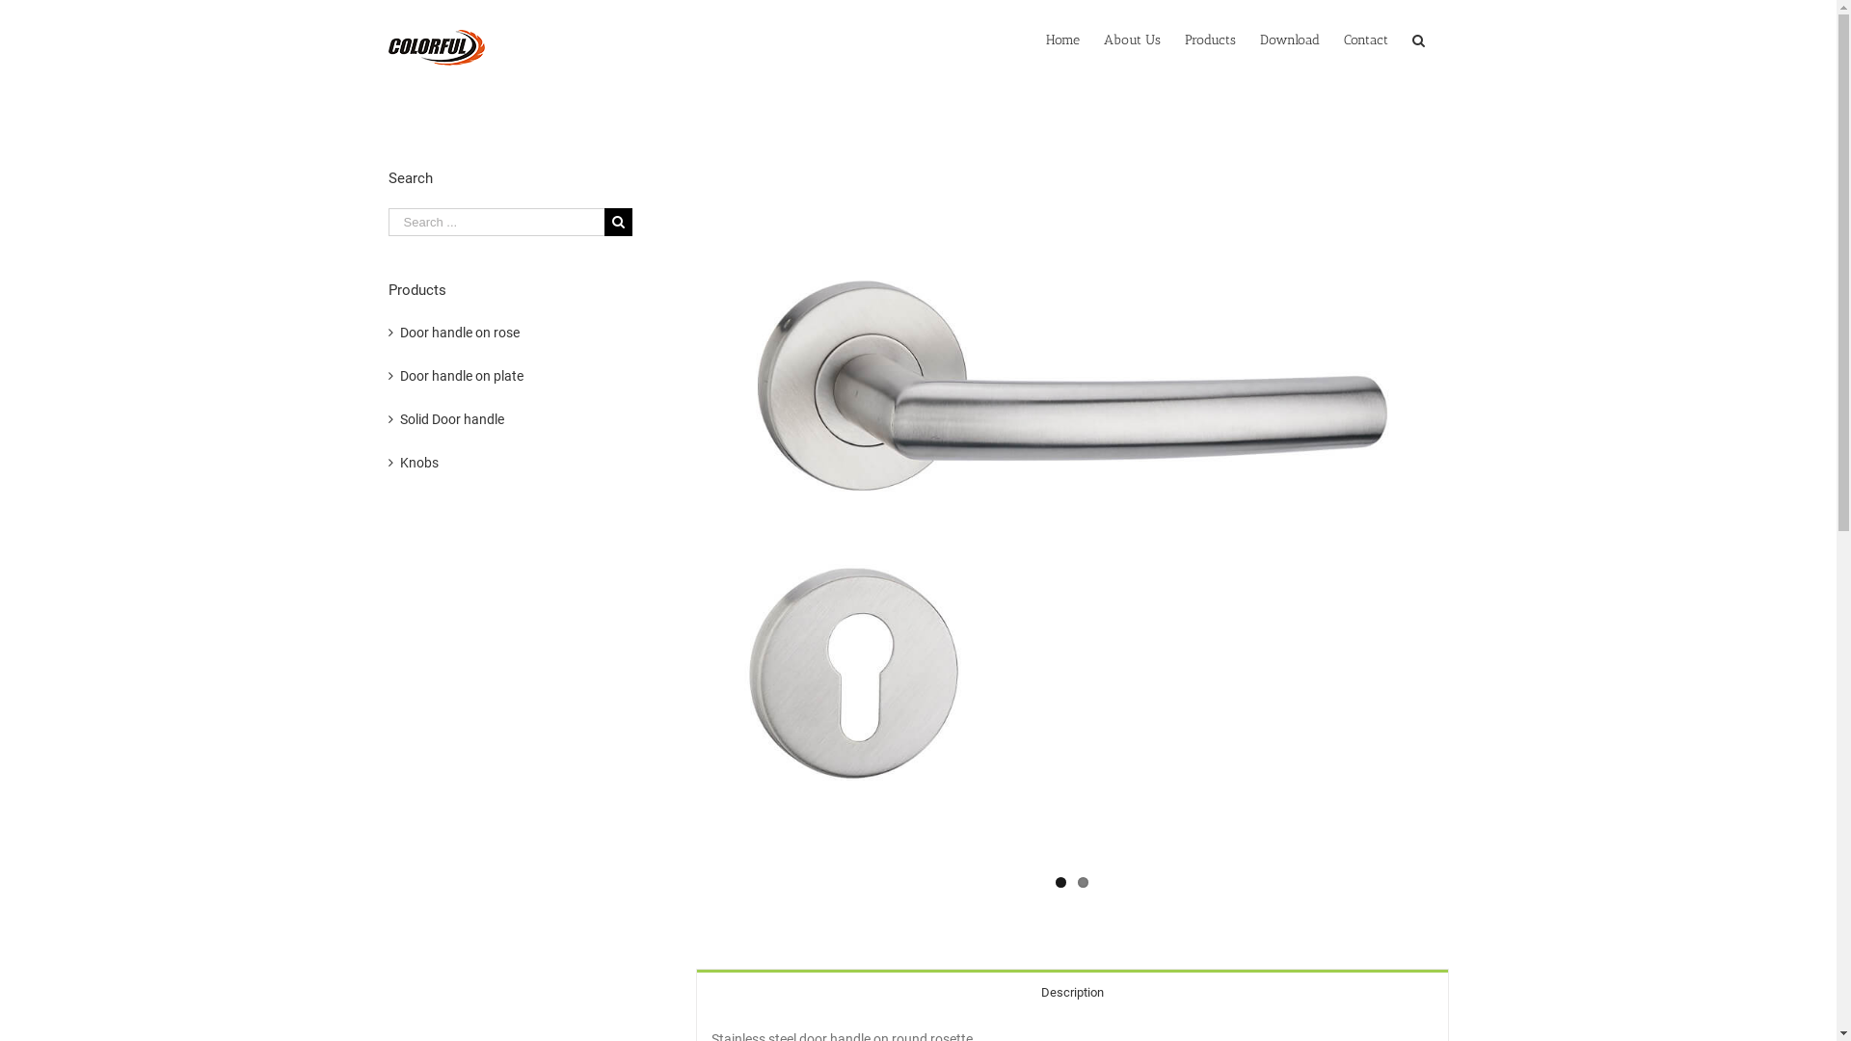 Image resolution: width=1851 pixels, height=1041 pixels. Describe the element at coordinates (1366, 40) in the screenshot. I see `Contact` at that location.